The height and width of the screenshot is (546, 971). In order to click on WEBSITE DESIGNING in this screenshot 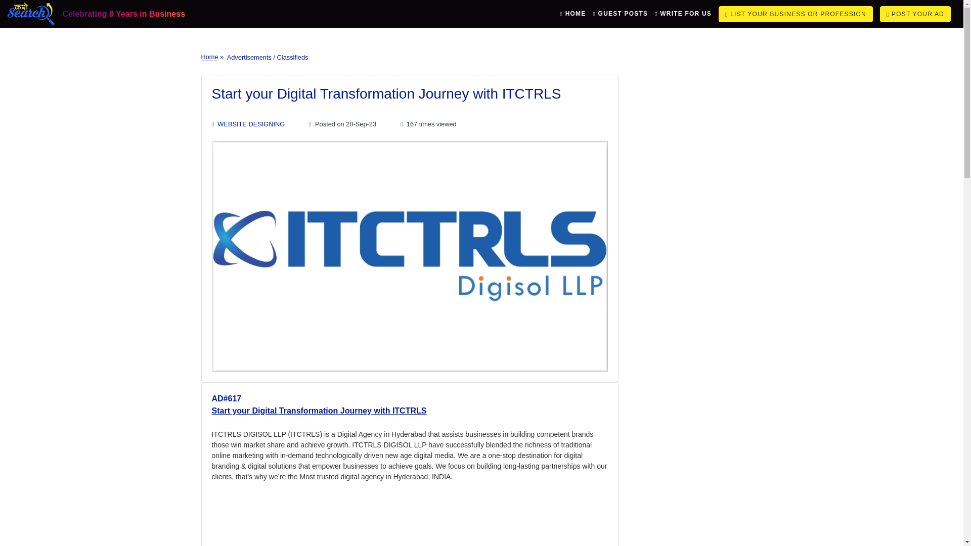, I will do `click(251, 123)`.